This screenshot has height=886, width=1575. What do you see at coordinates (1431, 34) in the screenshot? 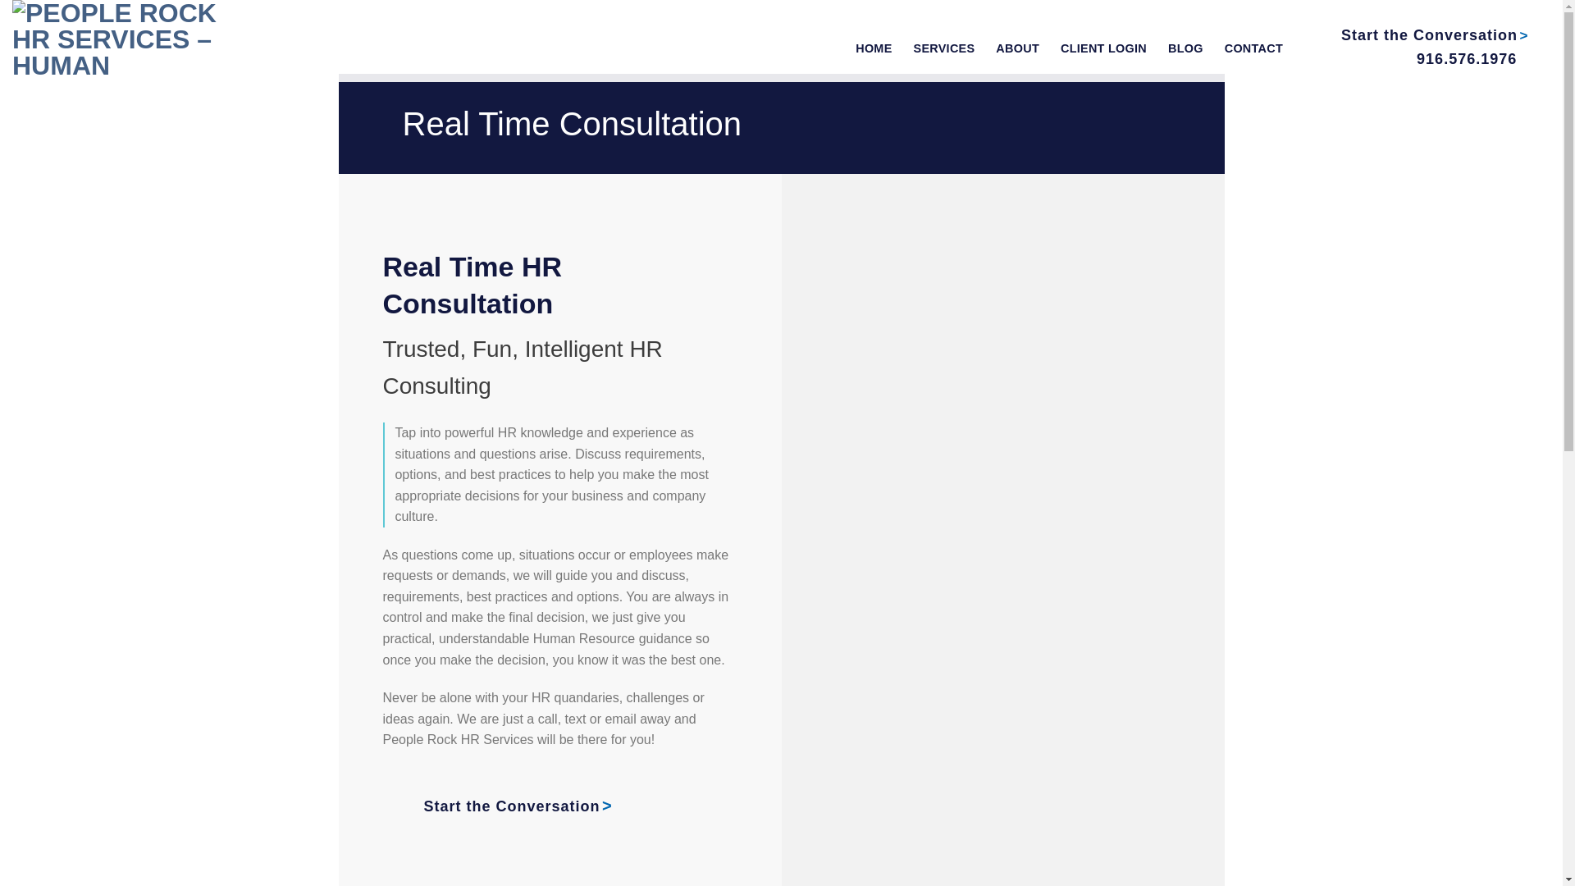
I see `Start the Conversation` at bounding box center [1431, 34].